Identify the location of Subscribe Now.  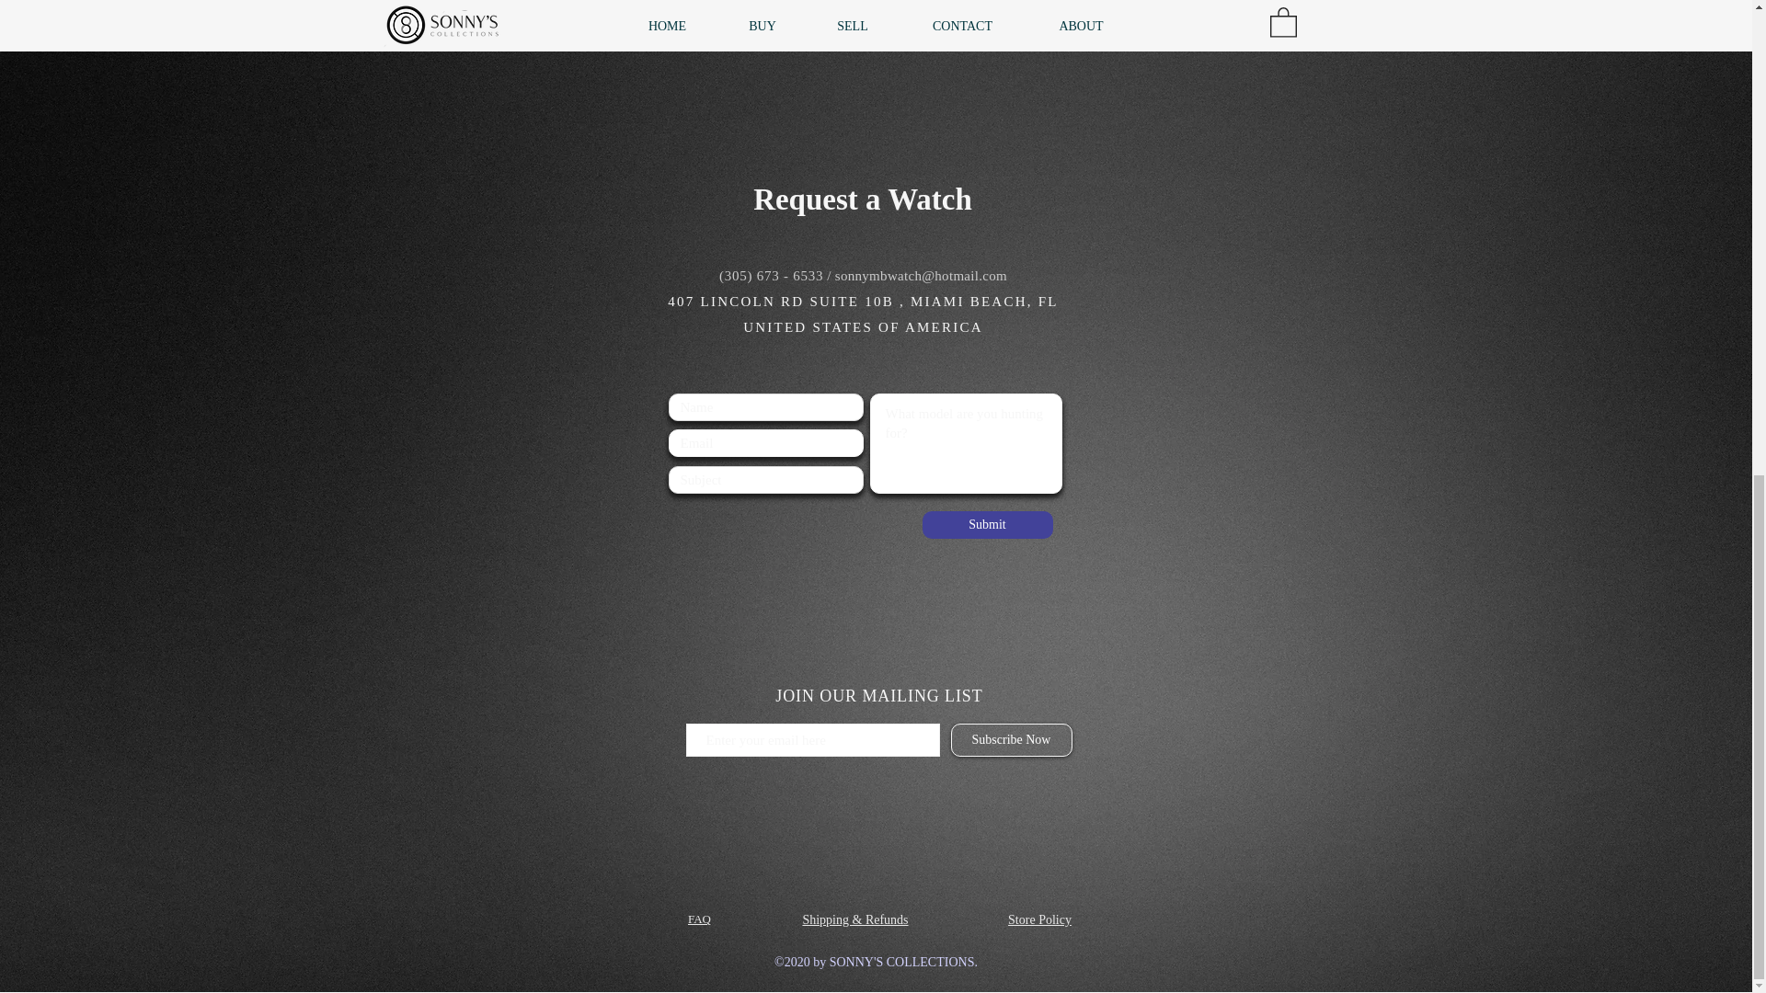
(1012, 739).